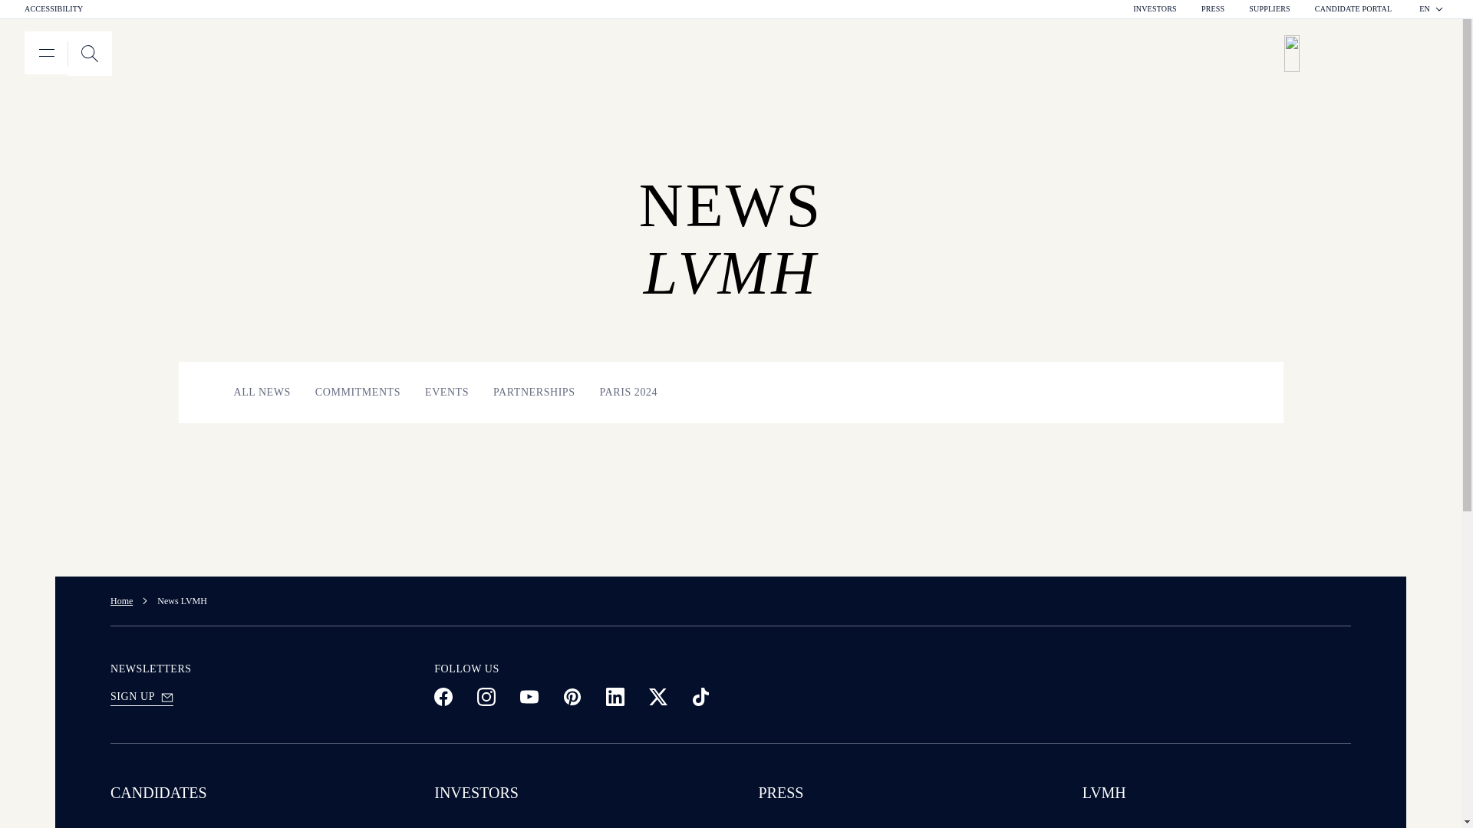 The width and height of the screenshot is (1473, 828). I want to click on LVMH Homepage, so click(1366, 54).